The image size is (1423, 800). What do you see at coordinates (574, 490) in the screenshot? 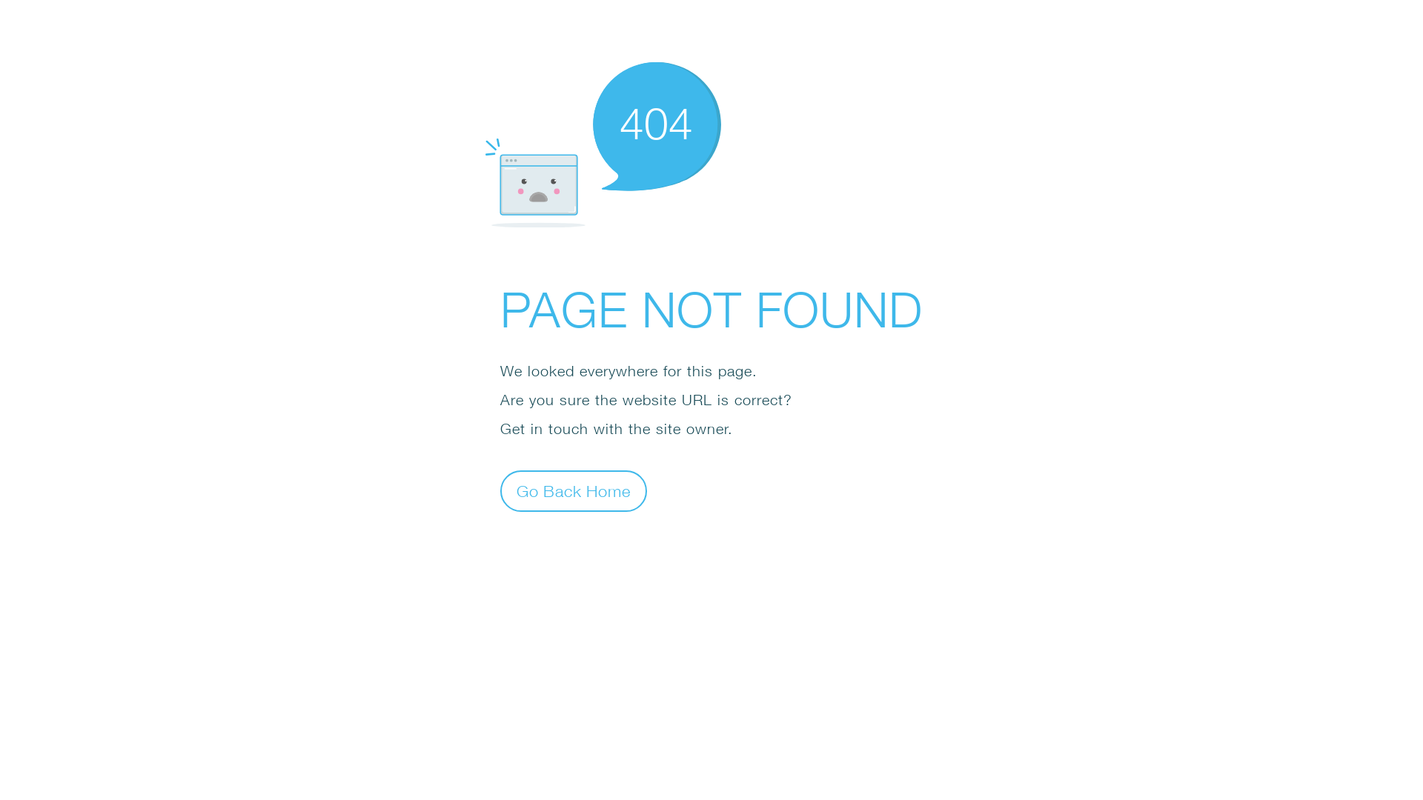
I see `Go Back Home` at bounding box center [574, 490].